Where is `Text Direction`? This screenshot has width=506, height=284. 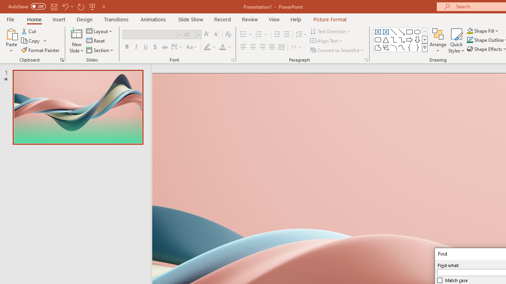 Text Direction is located at coordinates (330, 31).